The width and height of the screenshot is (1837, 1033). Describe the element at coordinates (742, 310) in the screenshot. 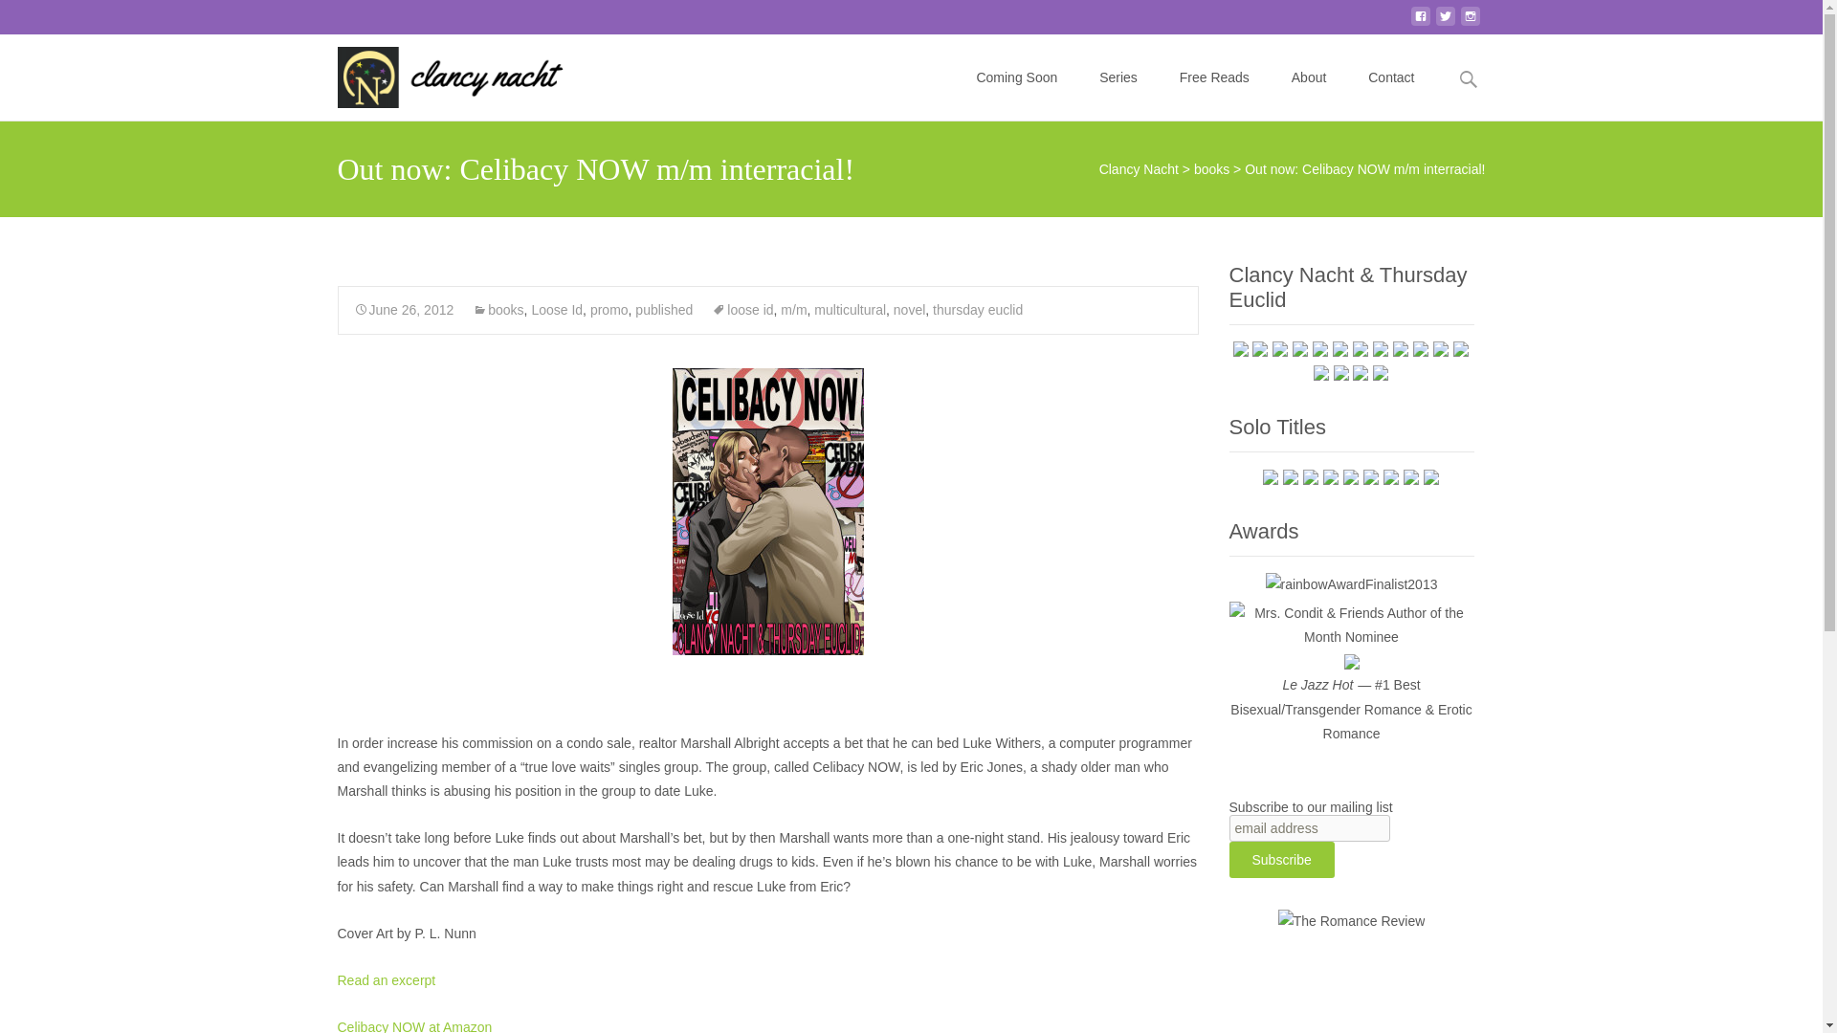

I see `loose id` at that location.